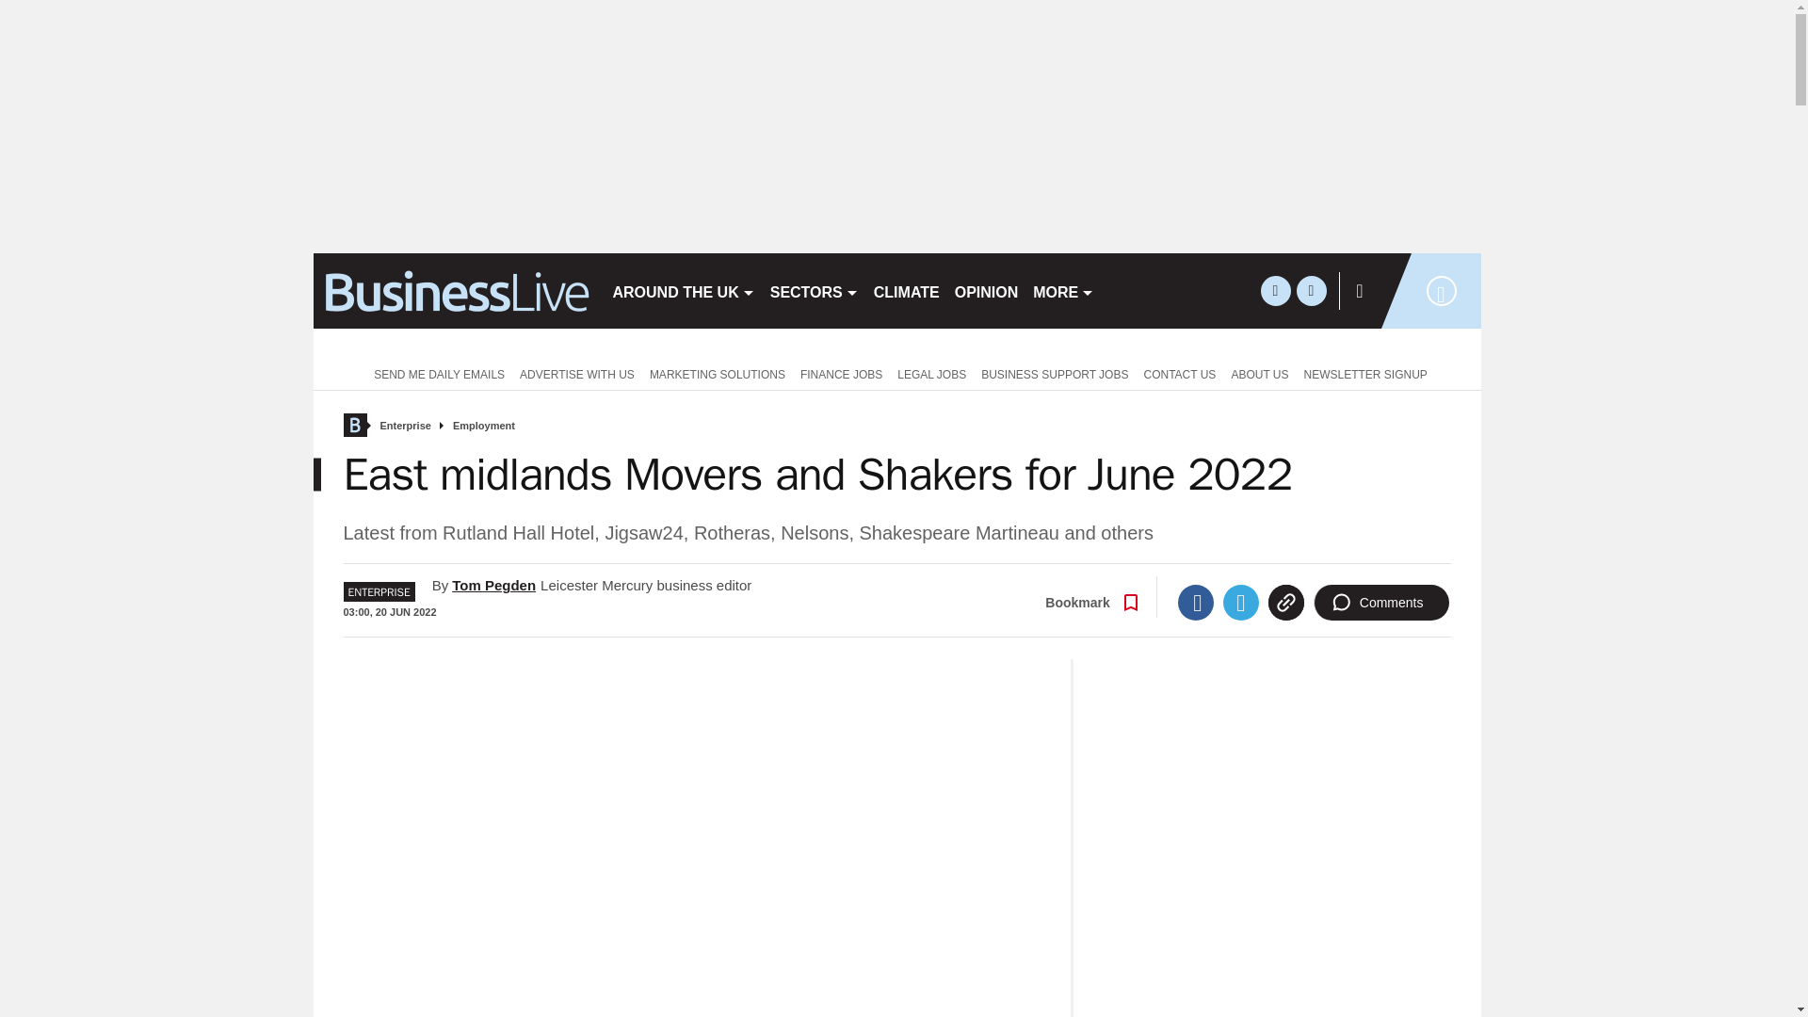 The image size is (1808, 1017). Describe the element at coordinates (718, 373) in the screenshot. I see `MARKETING SOLUTIONS` at that location.